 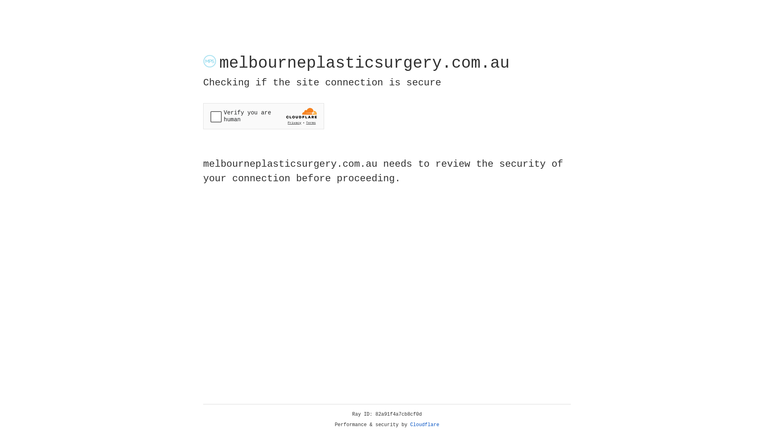 I want to click on Widget containing a Cloudflare security challenge, so click(x=264, y=116).